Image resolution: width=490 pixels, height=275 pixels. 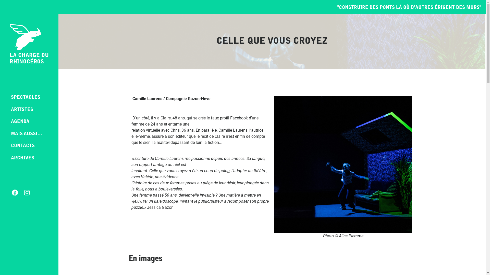 What do you see at coordinates (29, 159) in the screenshot?
I see `ARCHIVES` at bounding box center [29, 159].